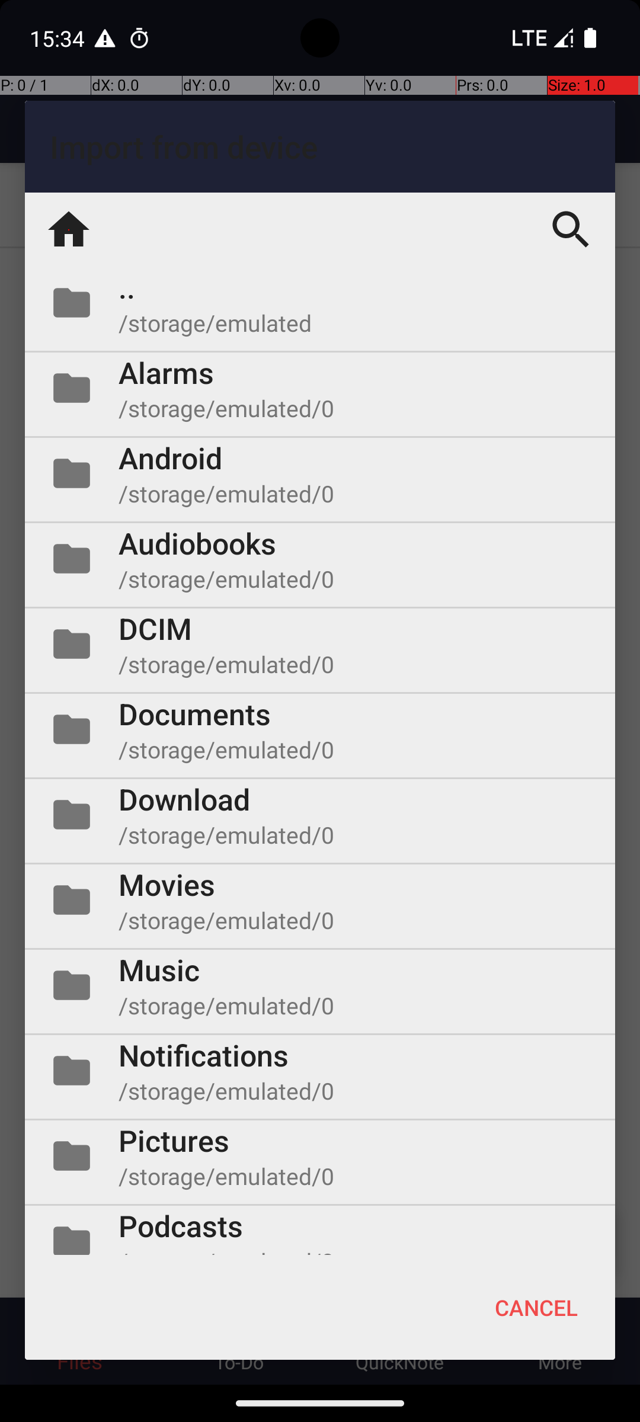 This screenshot has height=1422, width=640. I want to click on Folder Pictures , so click(320, 1156).